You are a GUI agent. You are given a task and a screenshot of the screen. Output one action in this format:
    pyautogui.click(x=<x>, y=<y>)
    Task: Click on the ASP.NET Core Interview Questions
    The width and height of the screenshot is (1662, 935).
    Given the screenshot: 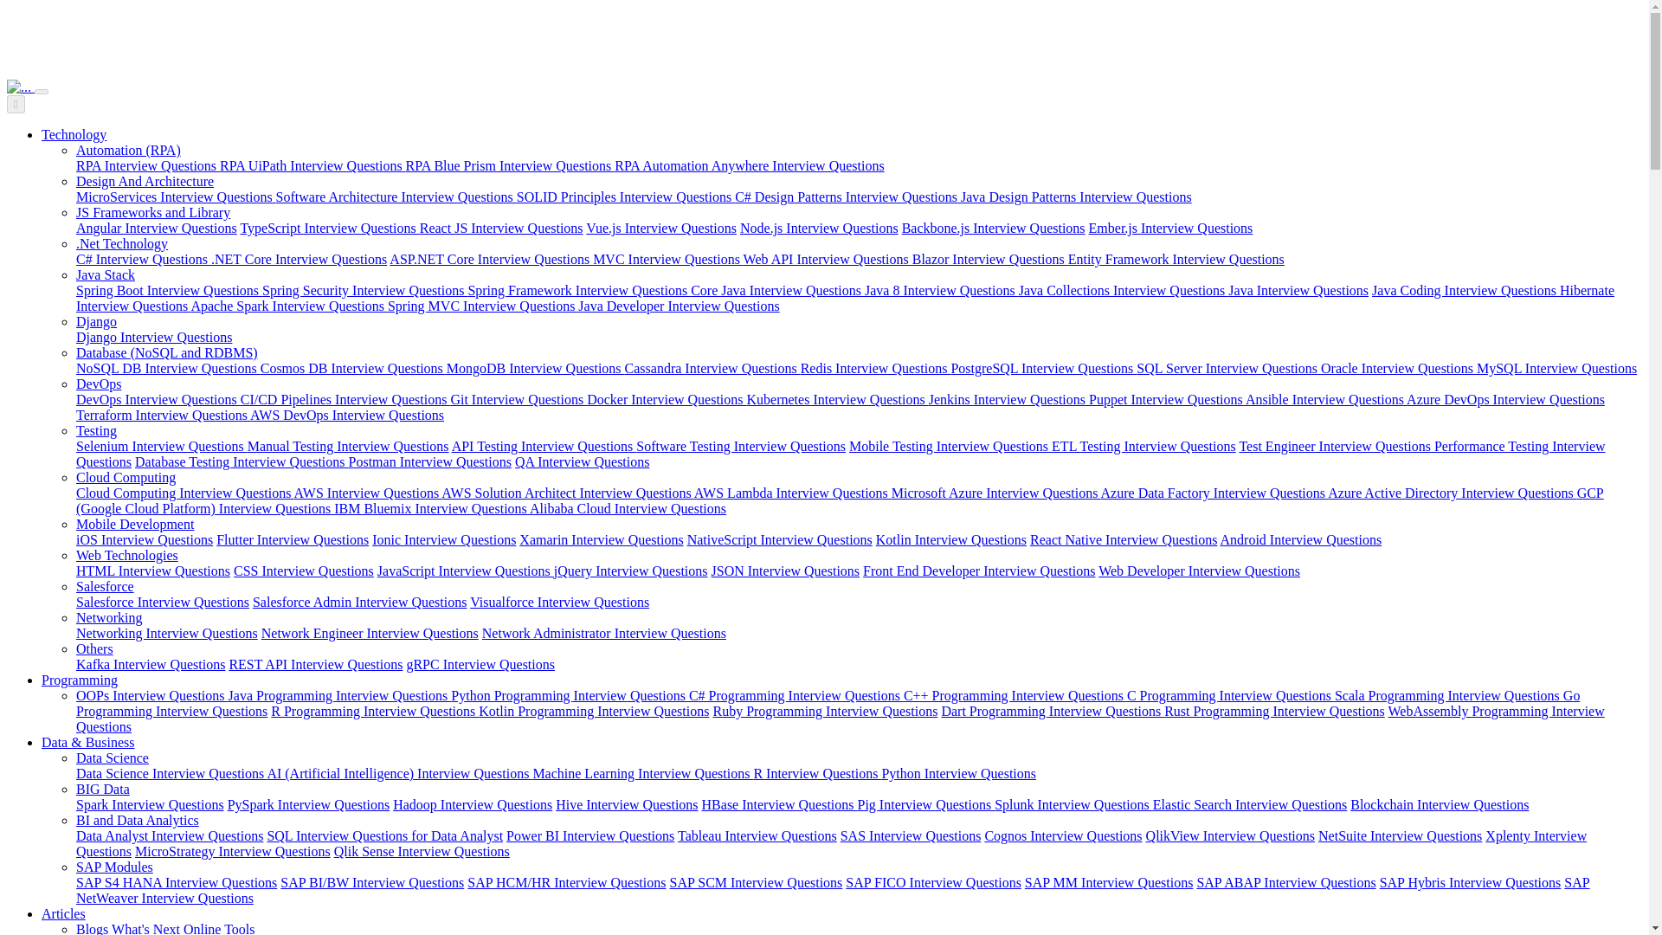 What is the action you would take?
    pyautogui.click(x=491, y=258)
    